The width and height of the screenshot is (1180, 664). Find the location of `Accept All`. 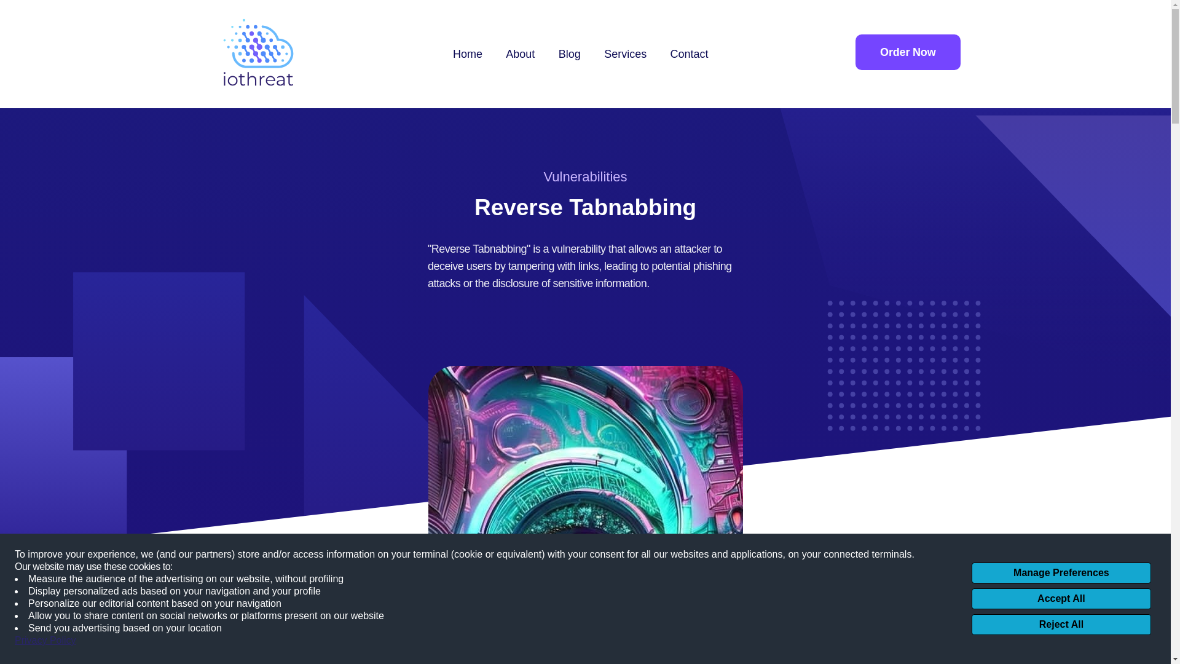

Accept All is located at coordinates (1061, 599).